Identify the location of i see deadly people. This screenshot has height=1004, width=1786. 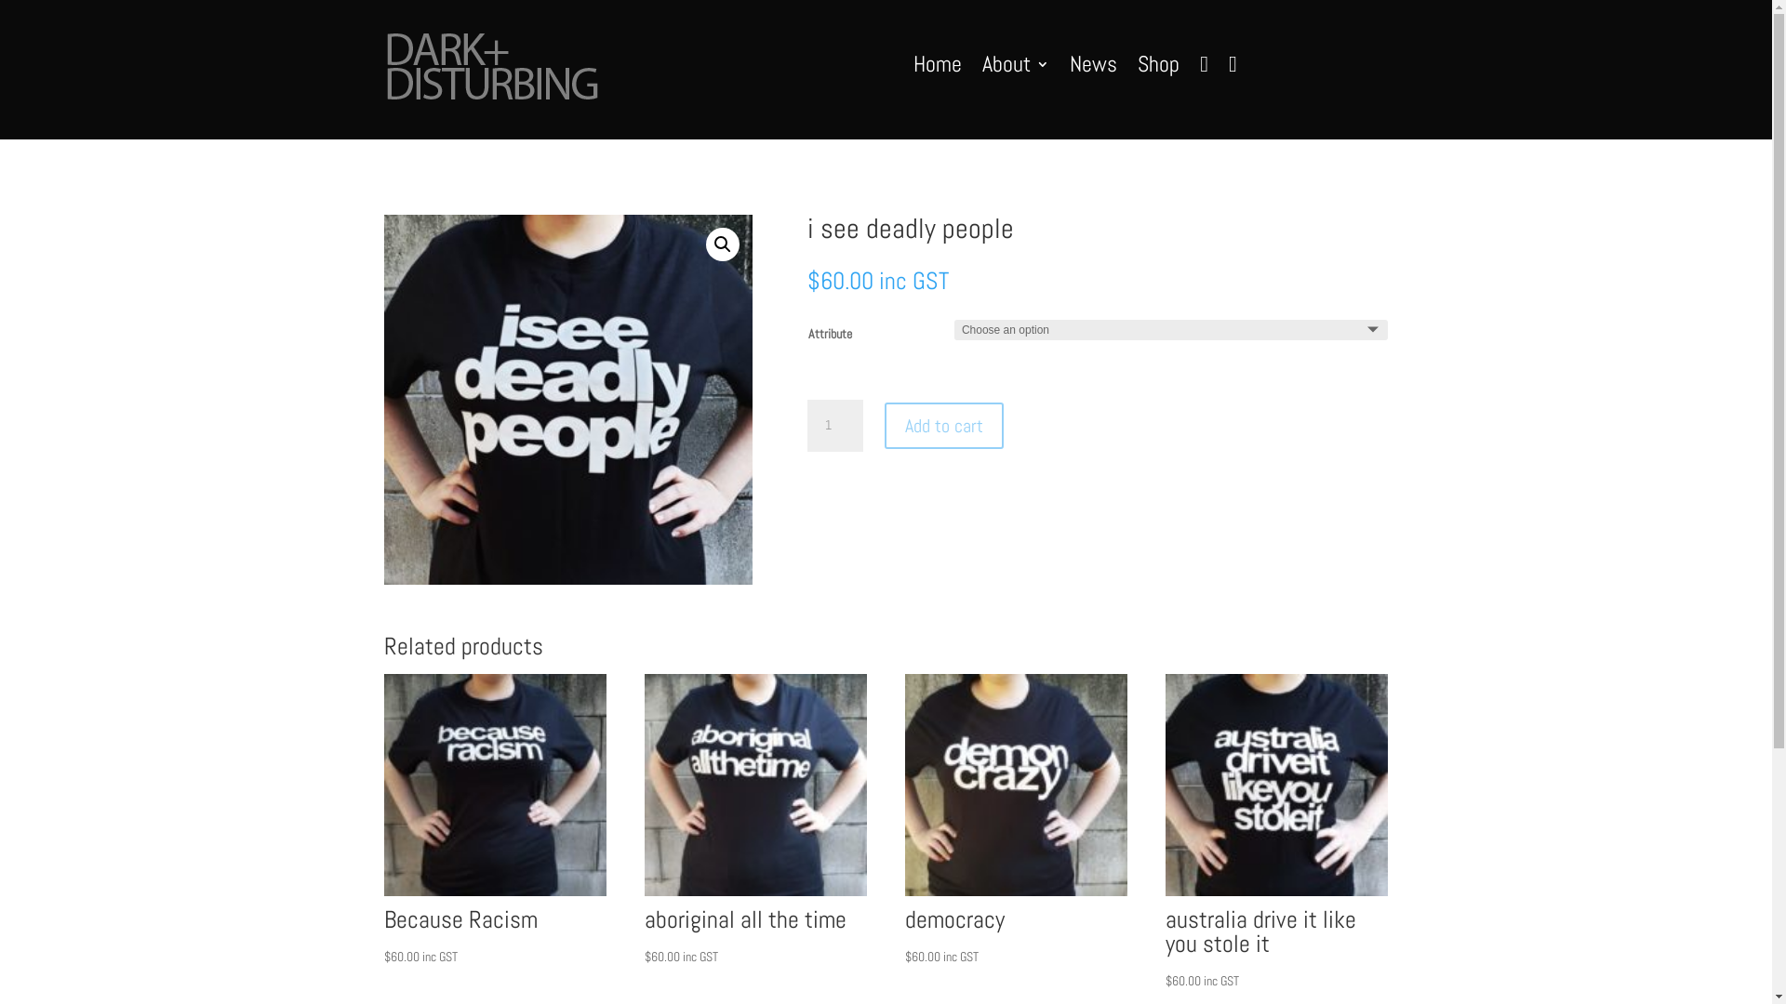
(567, 400).